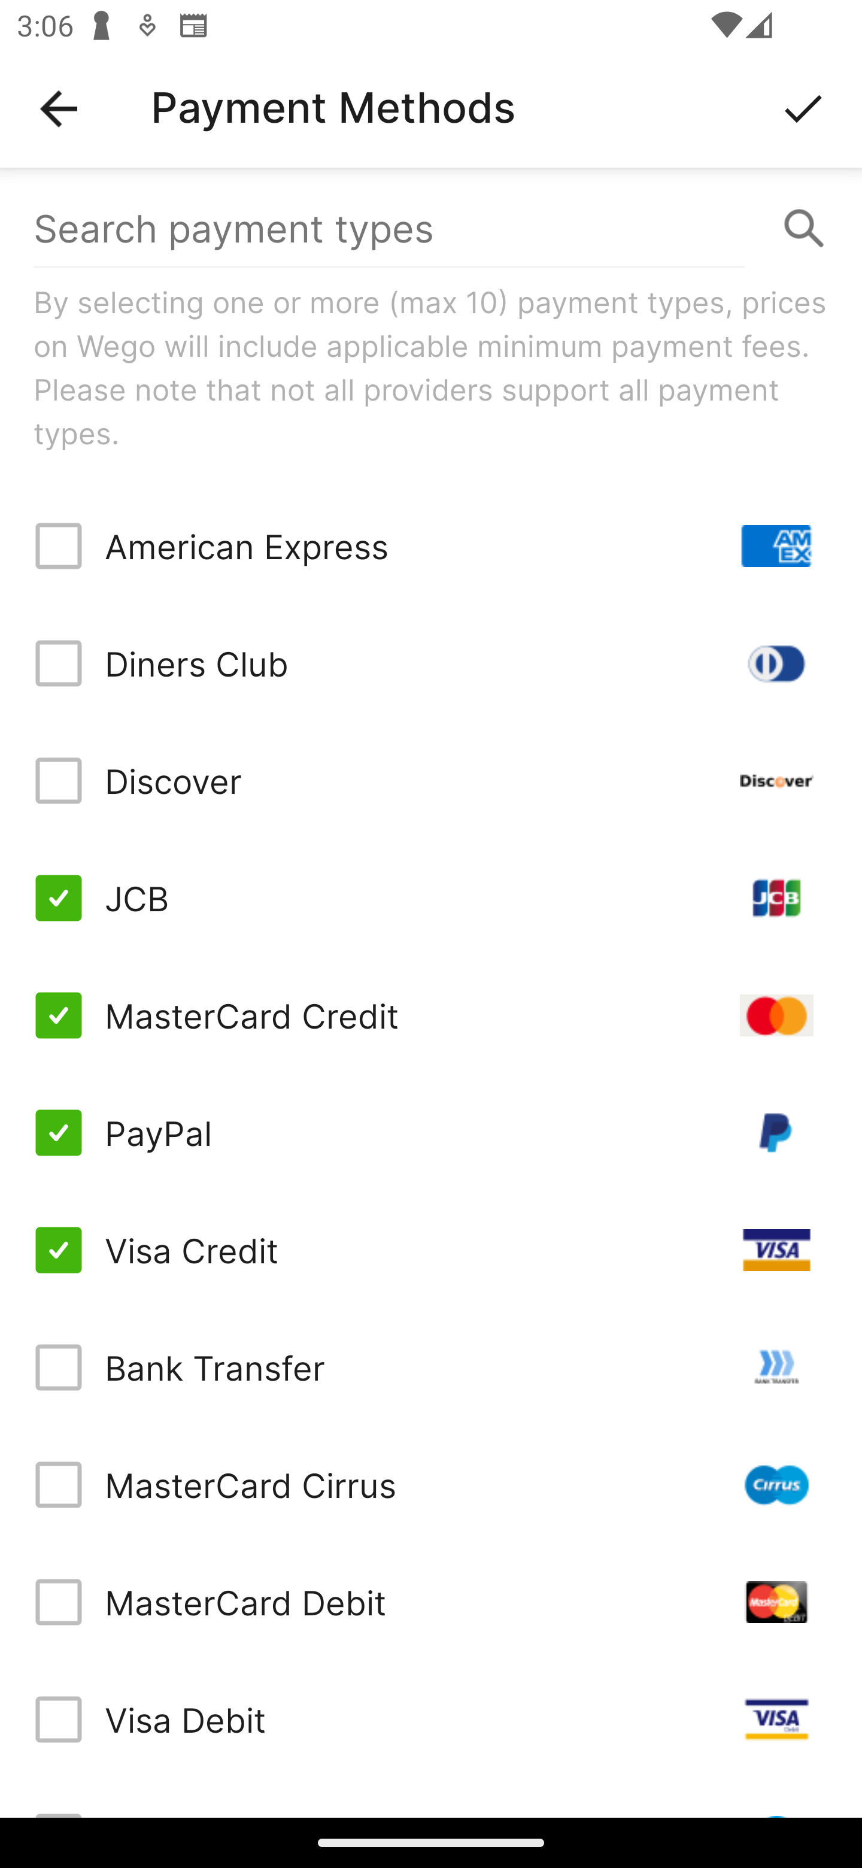 The width and height of the screenshot is (862, 1868). What do you see at coordinates (431, 546) in the screenshot?
I see `American Express` at bounding box center [431, 546].